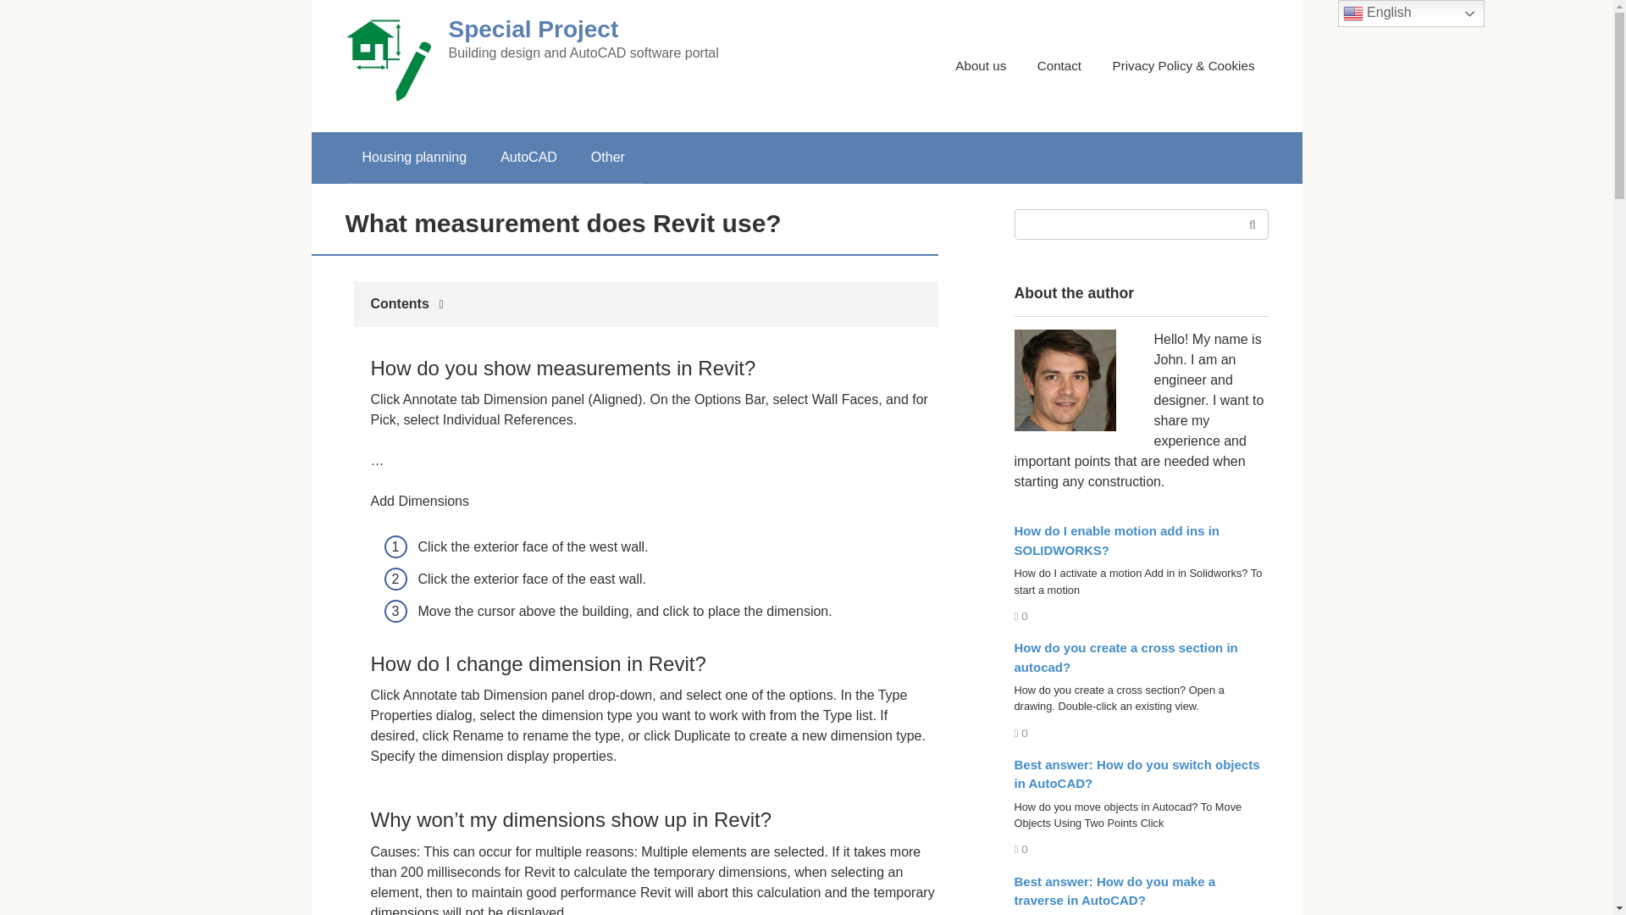 The width and height of the screenshot is (1626, 915). What do you see at coordinates (608, 158) in the screenshot?
I see `Other` at bounding box center [608, 158].